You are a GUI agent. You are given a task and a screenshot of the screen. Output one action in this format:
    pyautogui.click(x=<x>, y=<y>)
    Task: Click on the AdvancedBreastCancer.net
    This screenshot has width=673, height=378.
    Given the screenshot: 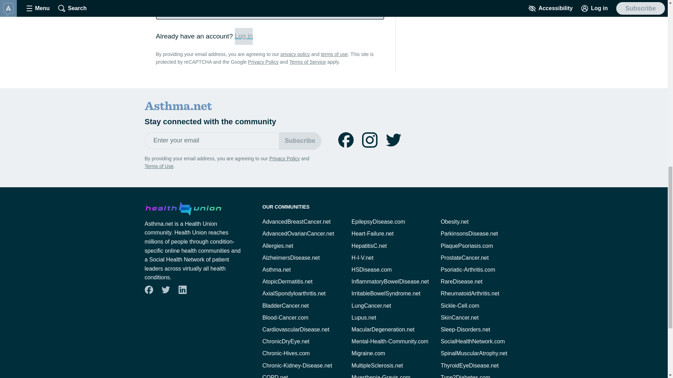 What is the action you would take?
    pyautogui.click(x=296, y=222)
    